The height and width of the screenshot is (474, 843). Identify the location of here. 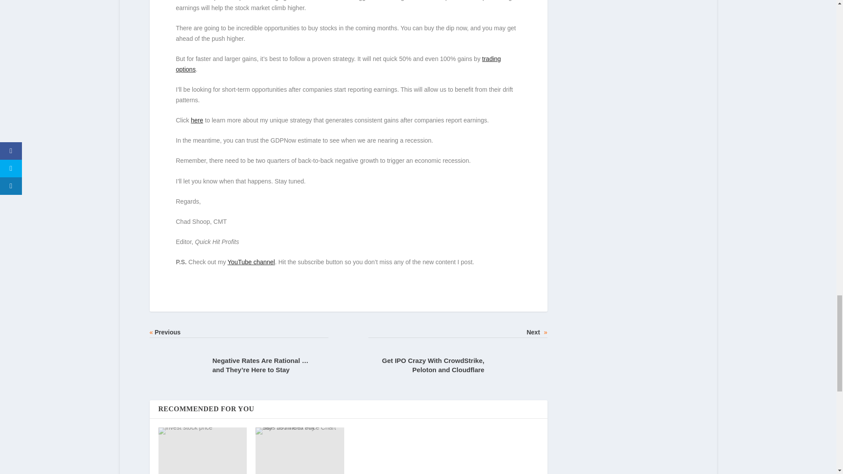
(197, 120).